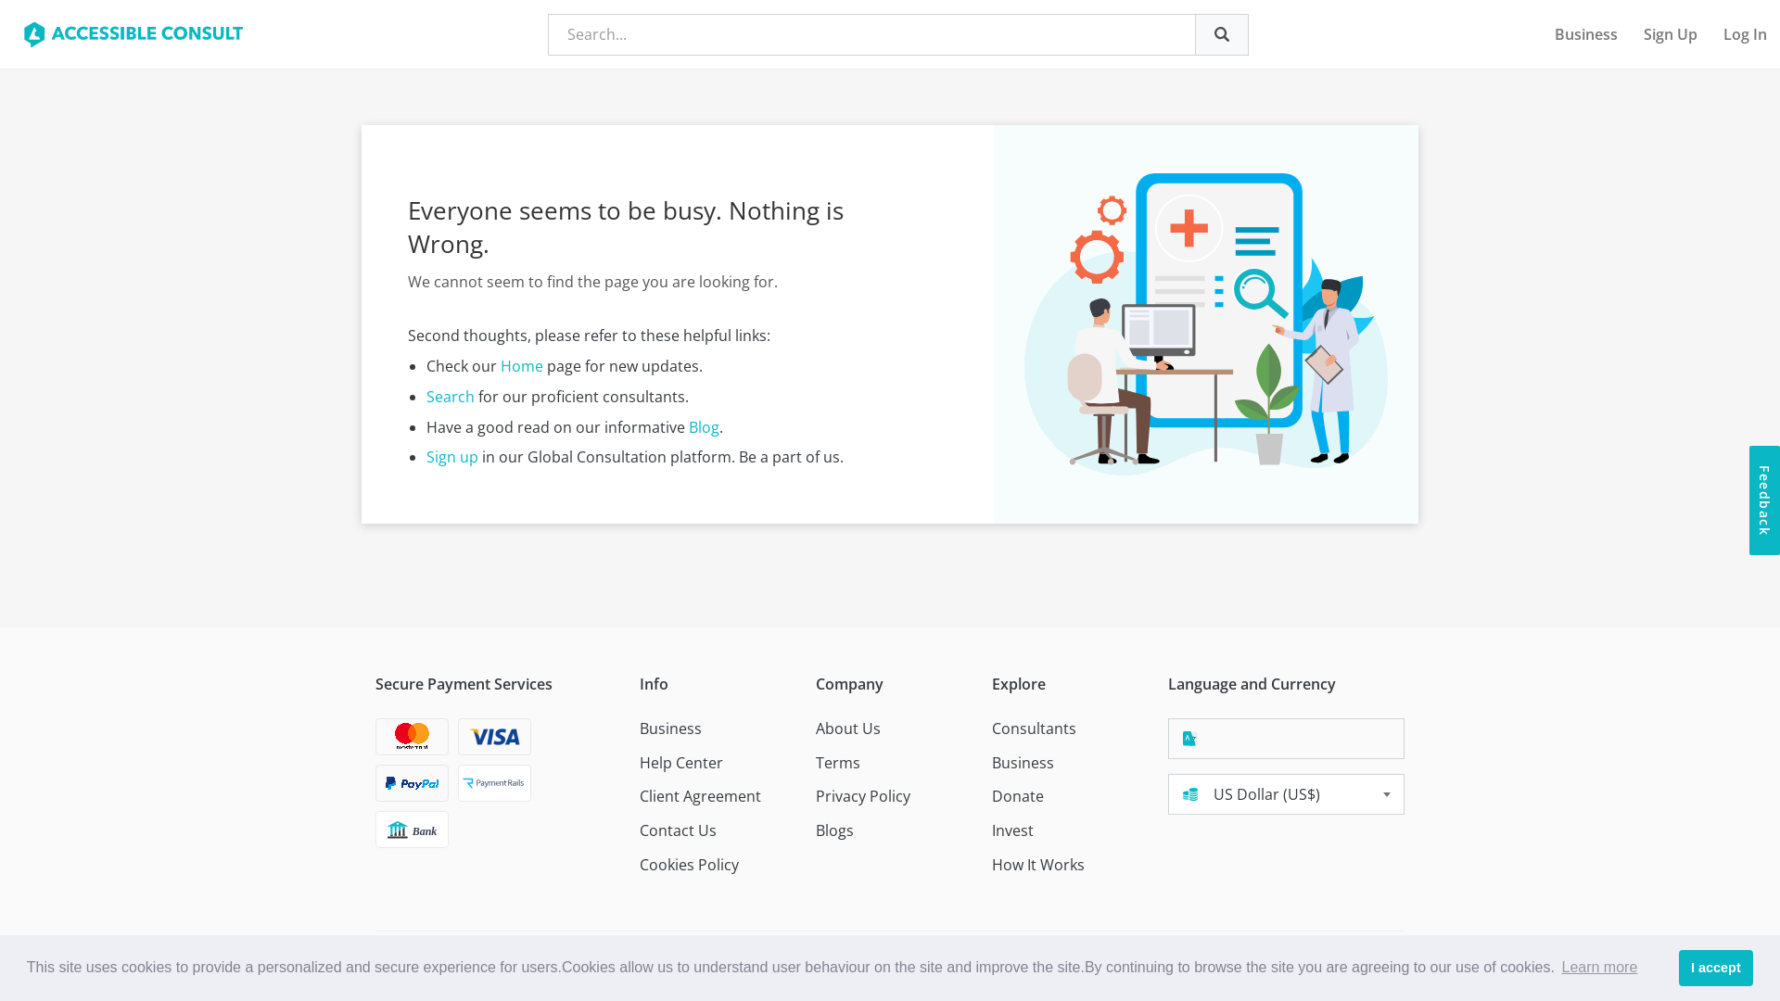  Describe the element at coordinates (681, 764) in the screenshot. I see `Help Center` at that location.